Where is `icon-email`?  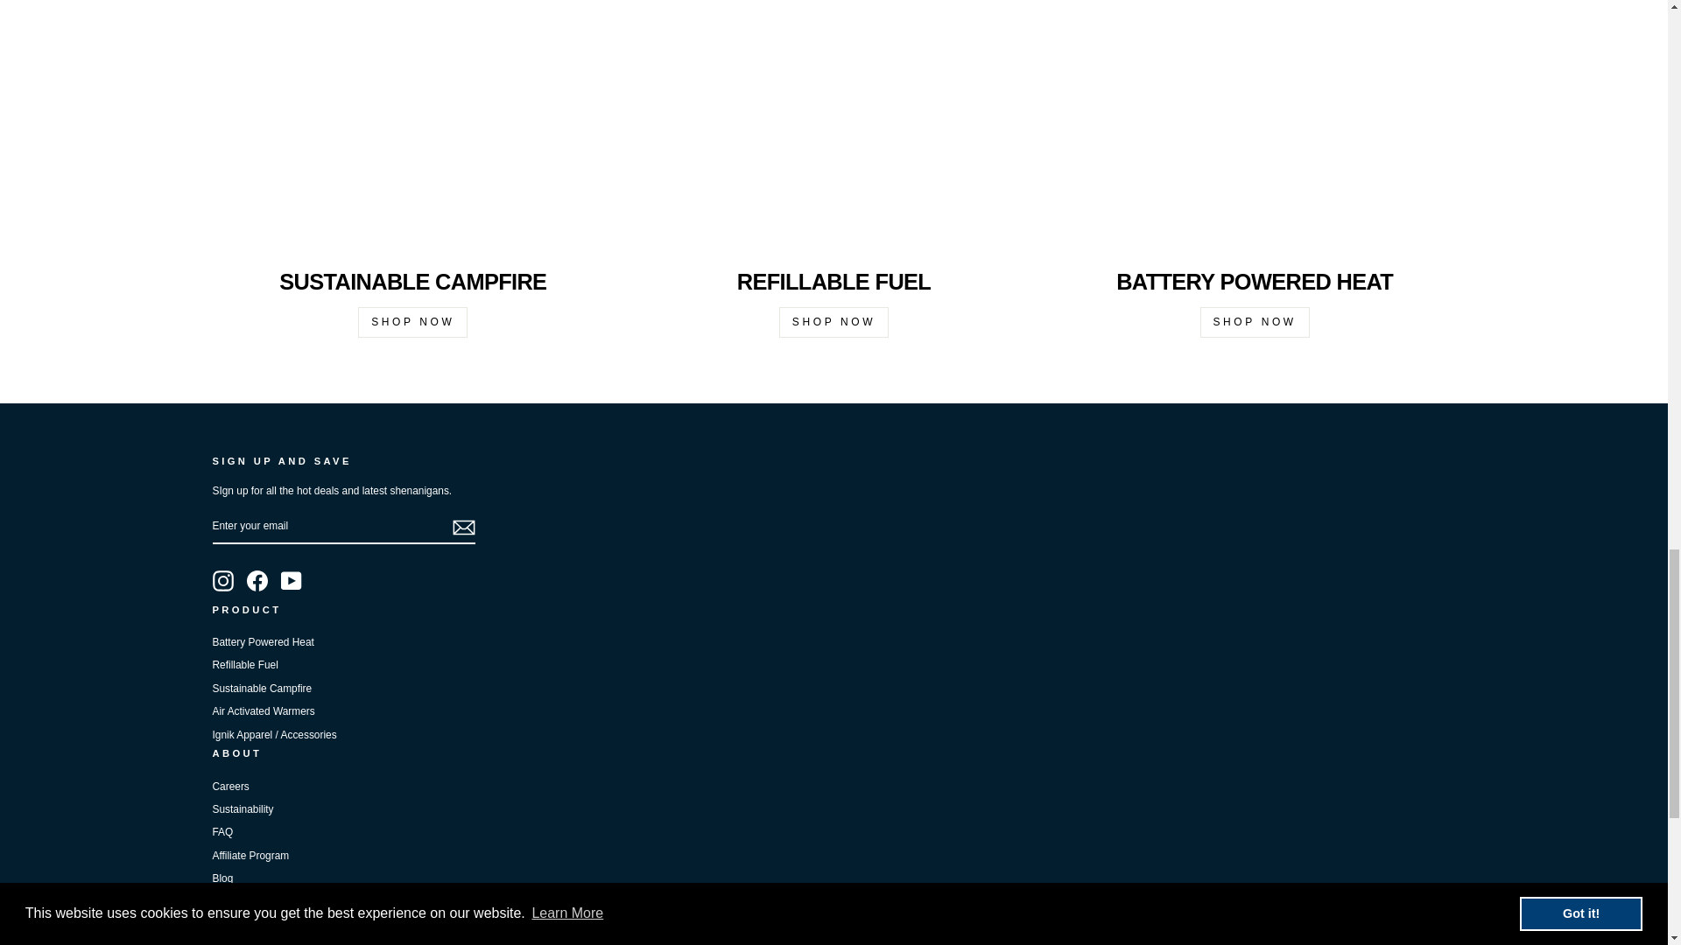 icon-email is located at coordinates (462, 527).